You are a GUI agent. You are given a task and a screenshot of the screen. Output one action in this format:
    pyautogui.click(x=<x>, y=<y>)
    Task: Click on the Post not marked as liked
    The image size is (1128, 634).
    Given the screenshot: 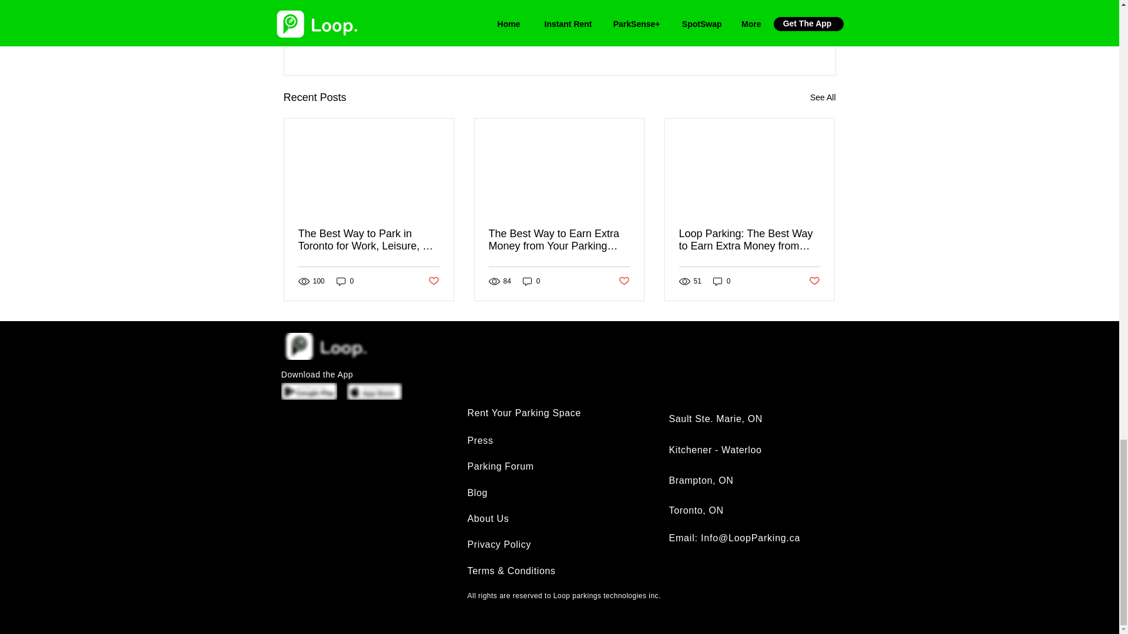 What is the action you would take?
    pyautogui.click(x=771, y=34)
    